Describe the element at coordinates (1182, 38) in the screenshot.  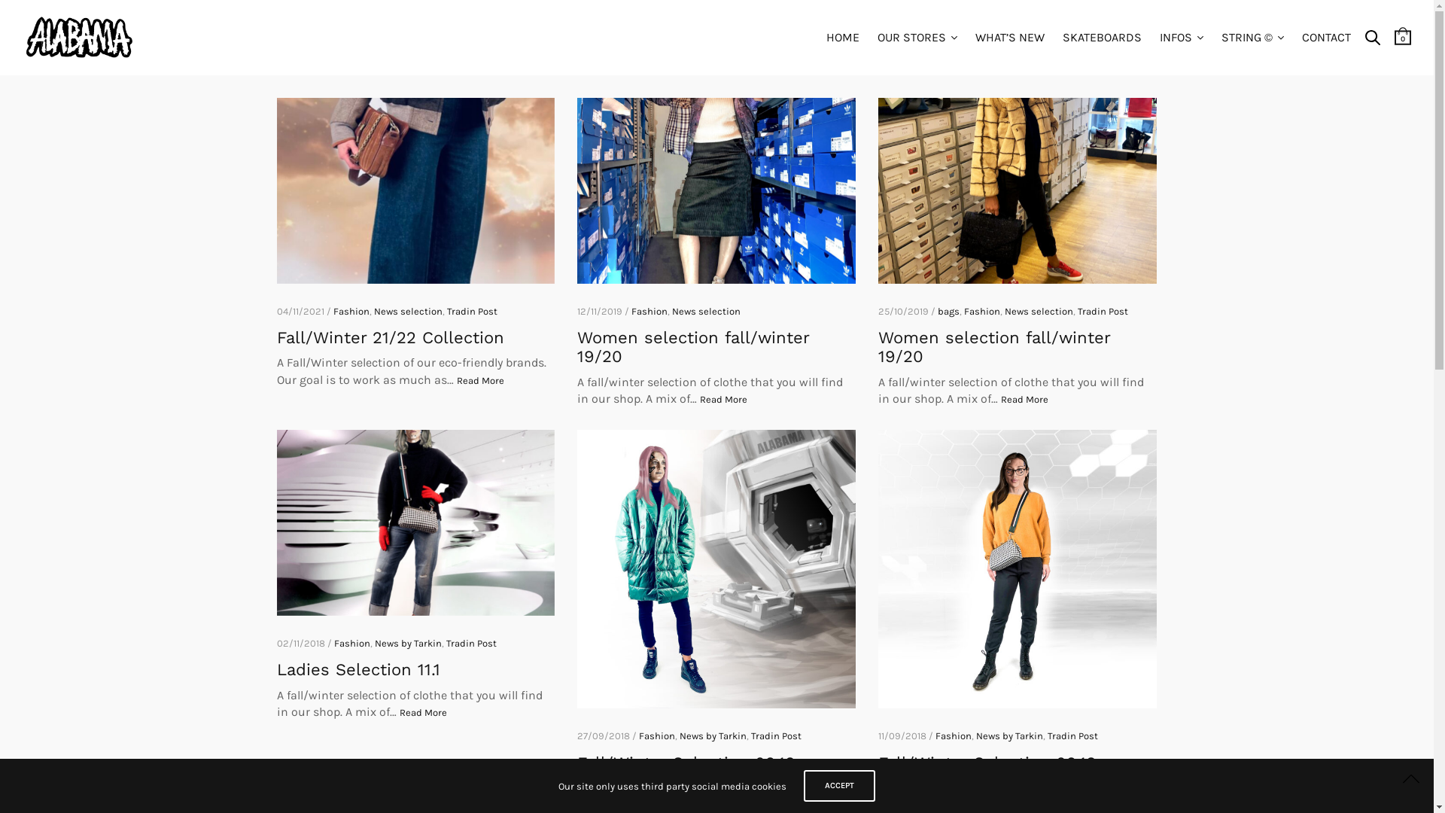
I see `INFOS` at that location.